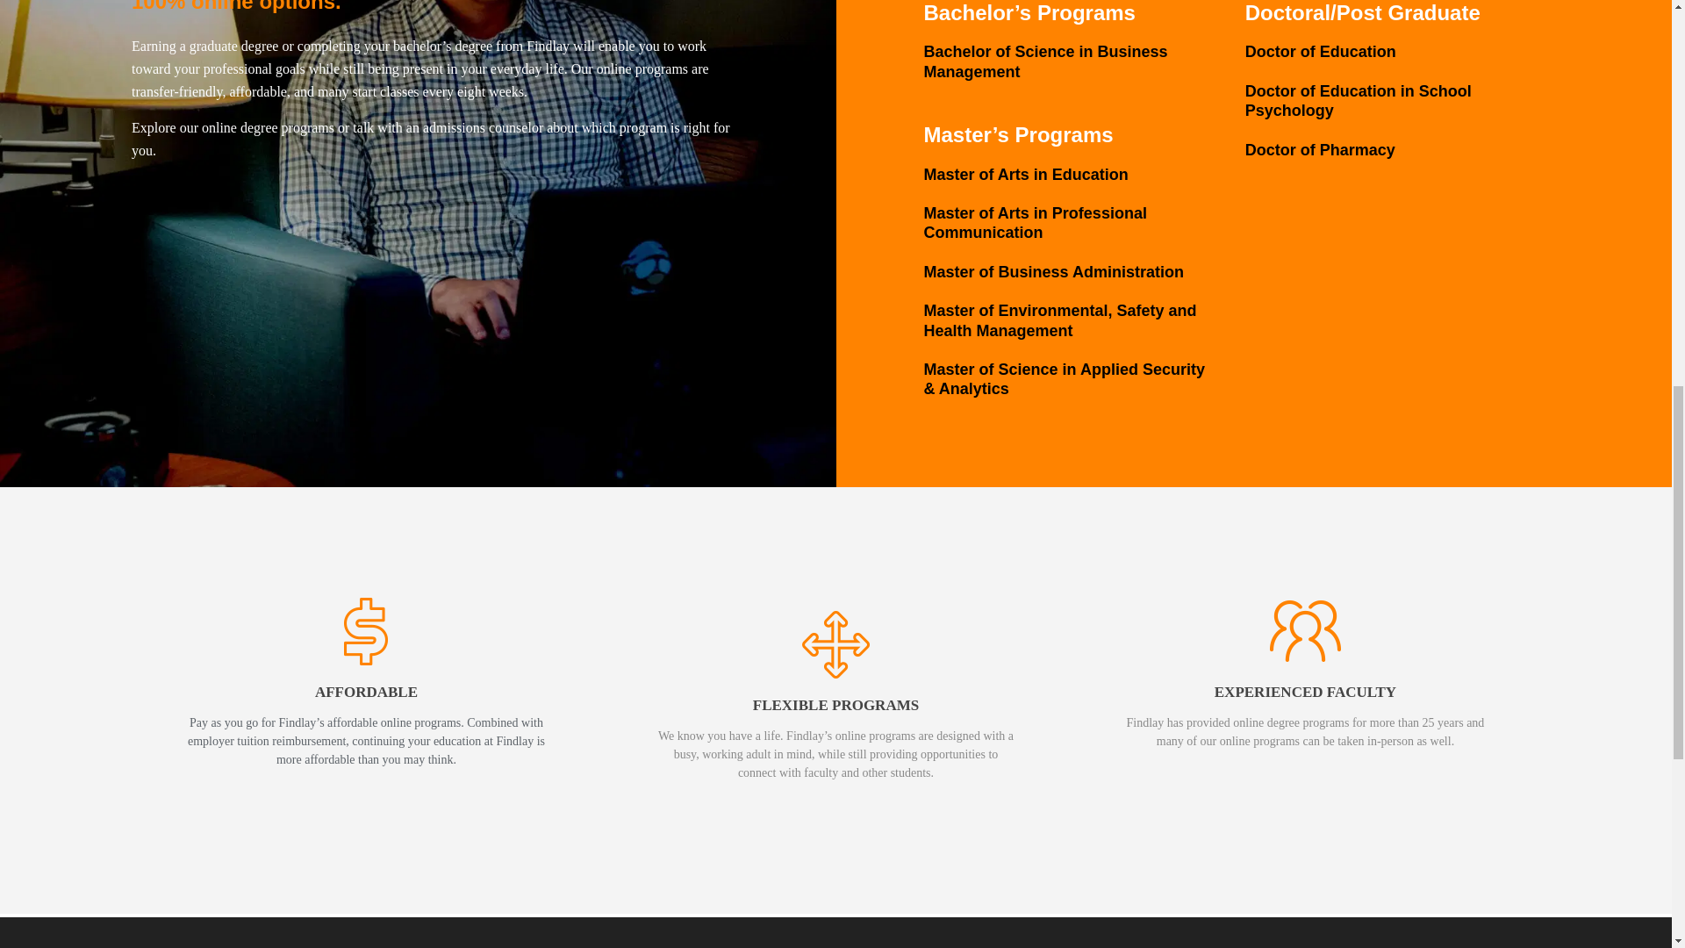 This screenshot has height=948, width=1685. Describe the element at coordinates (1320, 149) in the screenshot. I see `Doctor of Pharmacy` at that location.